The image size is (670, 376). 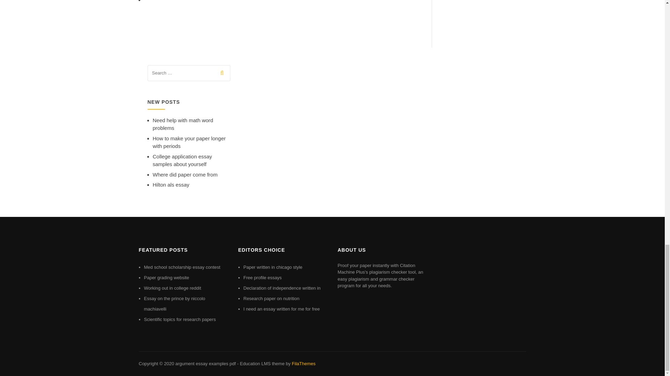 I want to click on I need an essay written for me for free, so click(x=282, y=309).